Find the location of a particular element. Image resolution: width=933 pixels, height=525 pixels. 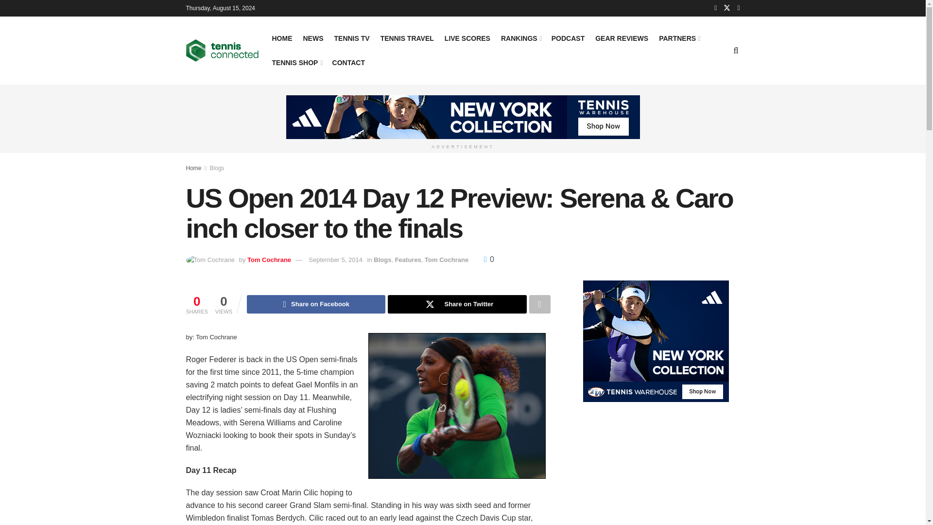

PODCAST is located at coordinates (568, 38).